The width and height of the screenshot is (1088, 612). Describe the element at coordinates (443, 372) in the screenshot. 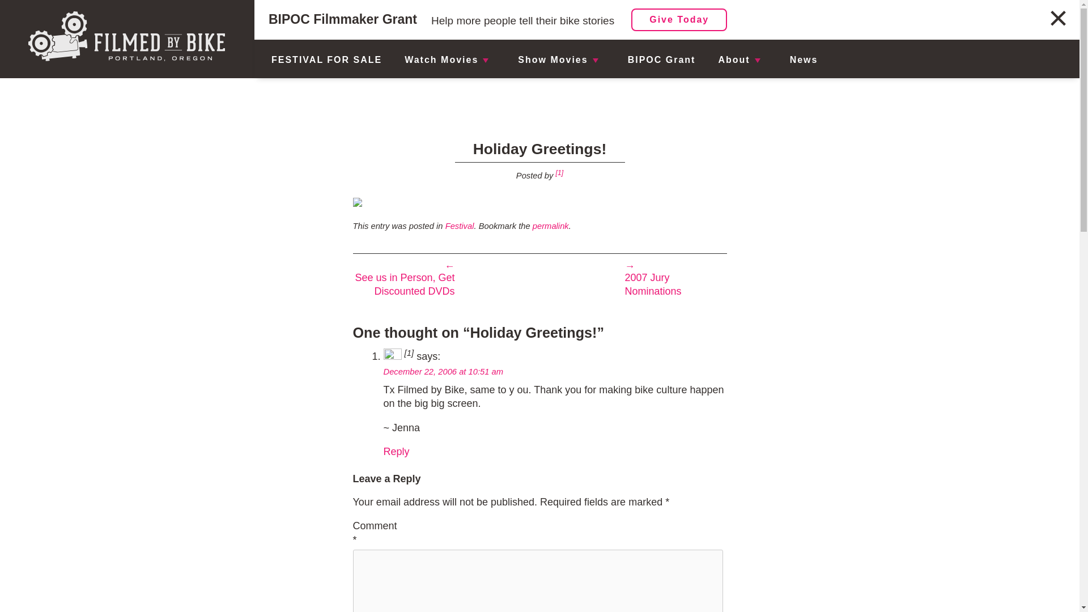

I see `December 22, 2006 at 10:51 am` at that location.